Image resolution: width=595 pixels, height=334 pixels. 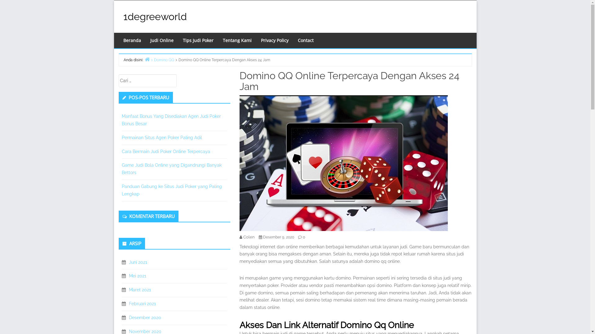 I want to click on Panduan Gabung ke Situs Judi Poker yang Paling Lengkap, so click(x=172, y=190).